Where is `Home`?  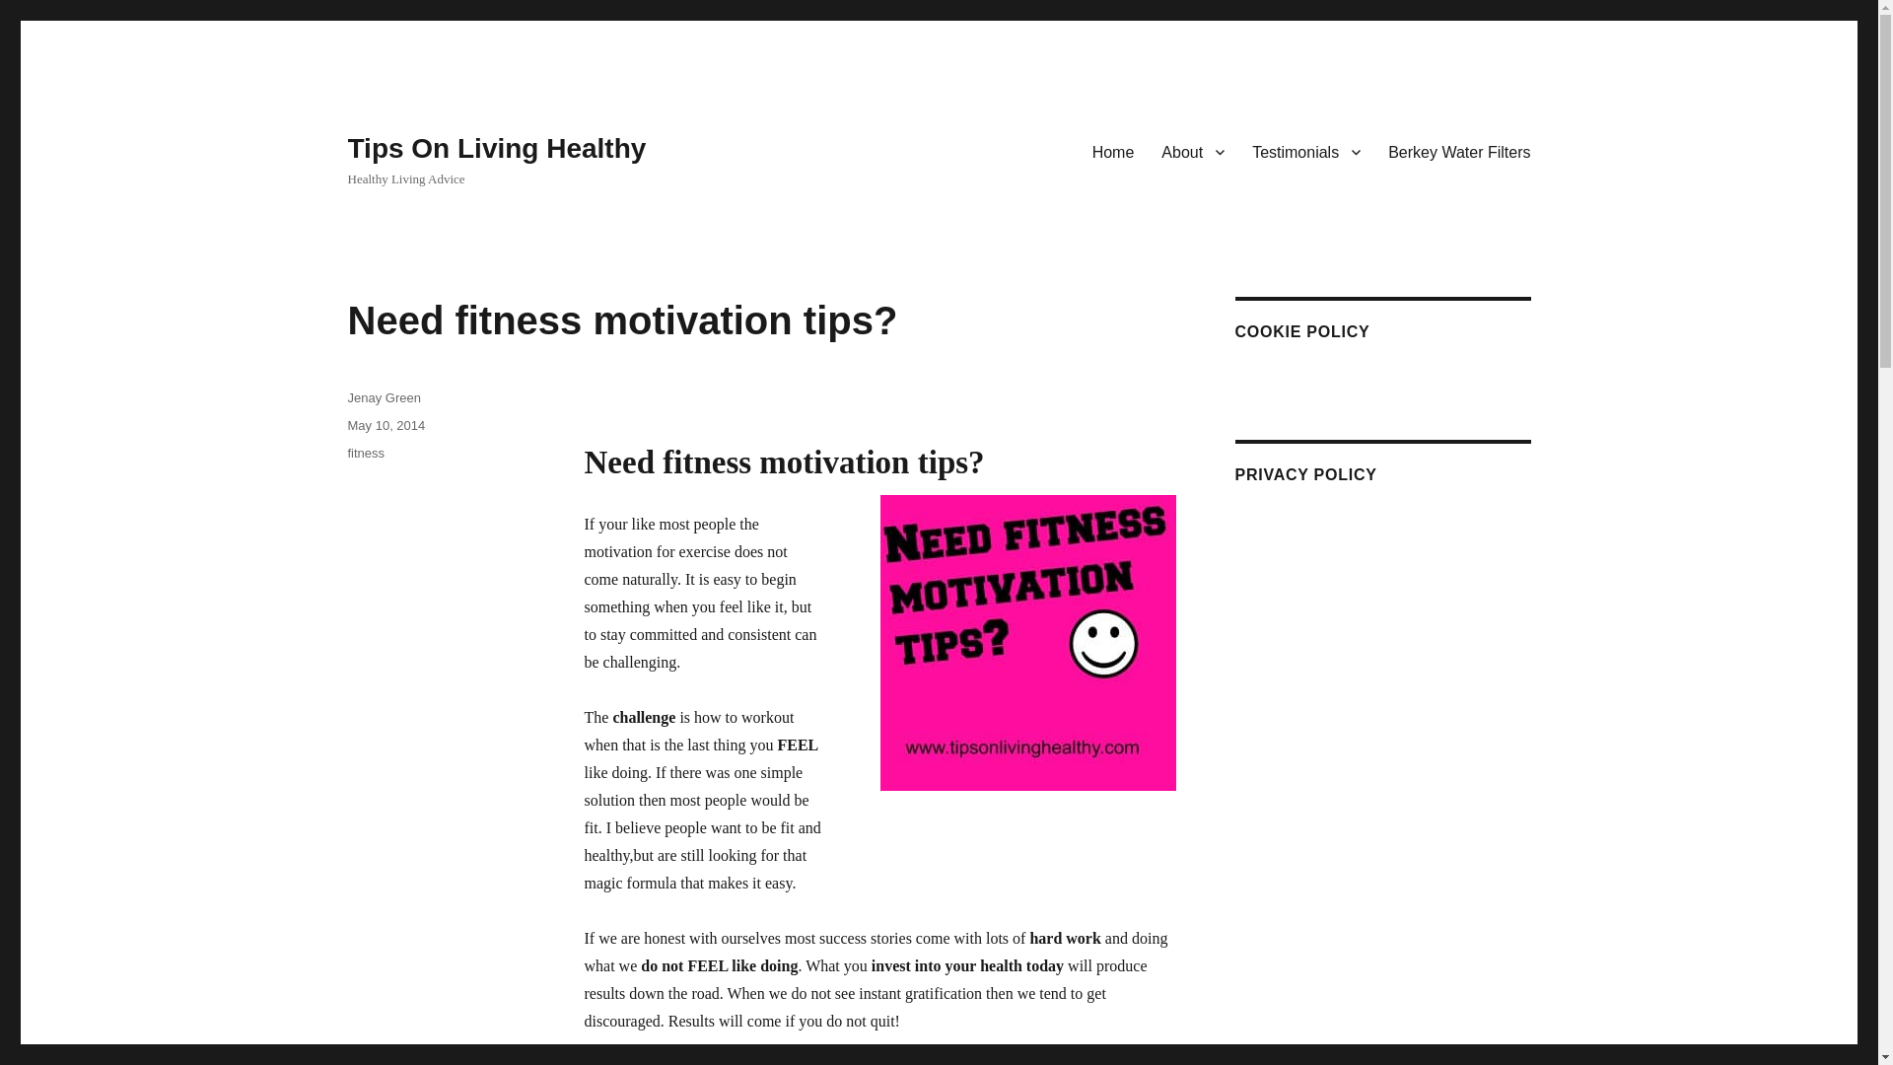 Home is located at coordinates (1114, 151).